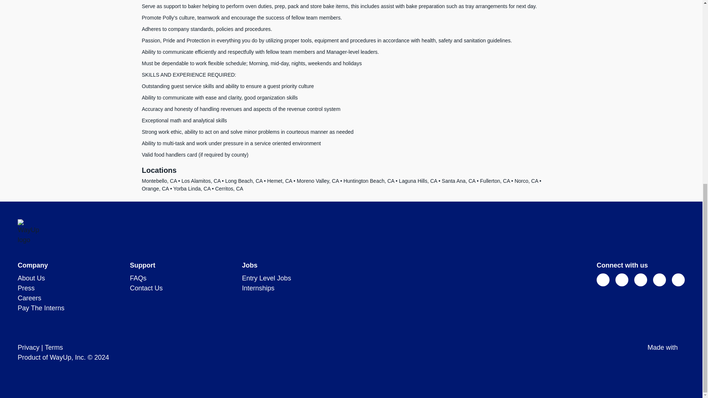 The height and width of the screenshot is (398, 708). What do you see at coordinates (29, 347) in the screenshot?
I see `Privacy` at bounding box center [29, 347].